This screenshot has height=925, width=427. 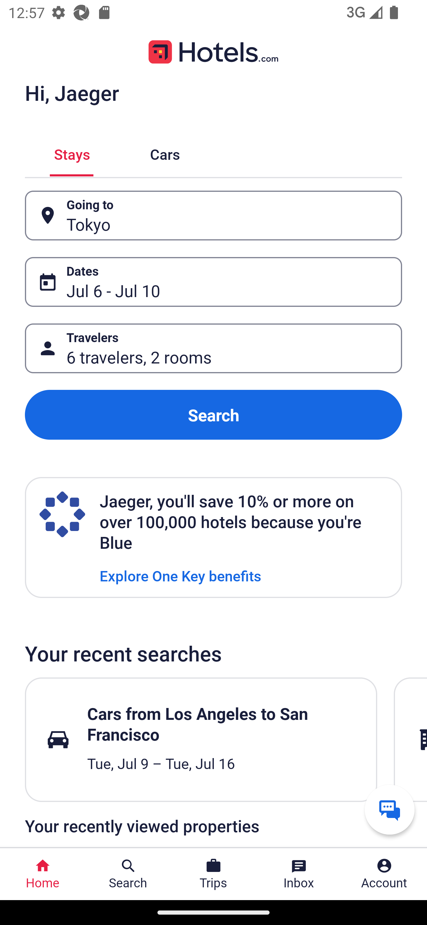 What do you see at coordinates (213, 282) in the screenshot?
I see `Dates Button Jul 6 - Jul 10` at bounding box center [213, 282].